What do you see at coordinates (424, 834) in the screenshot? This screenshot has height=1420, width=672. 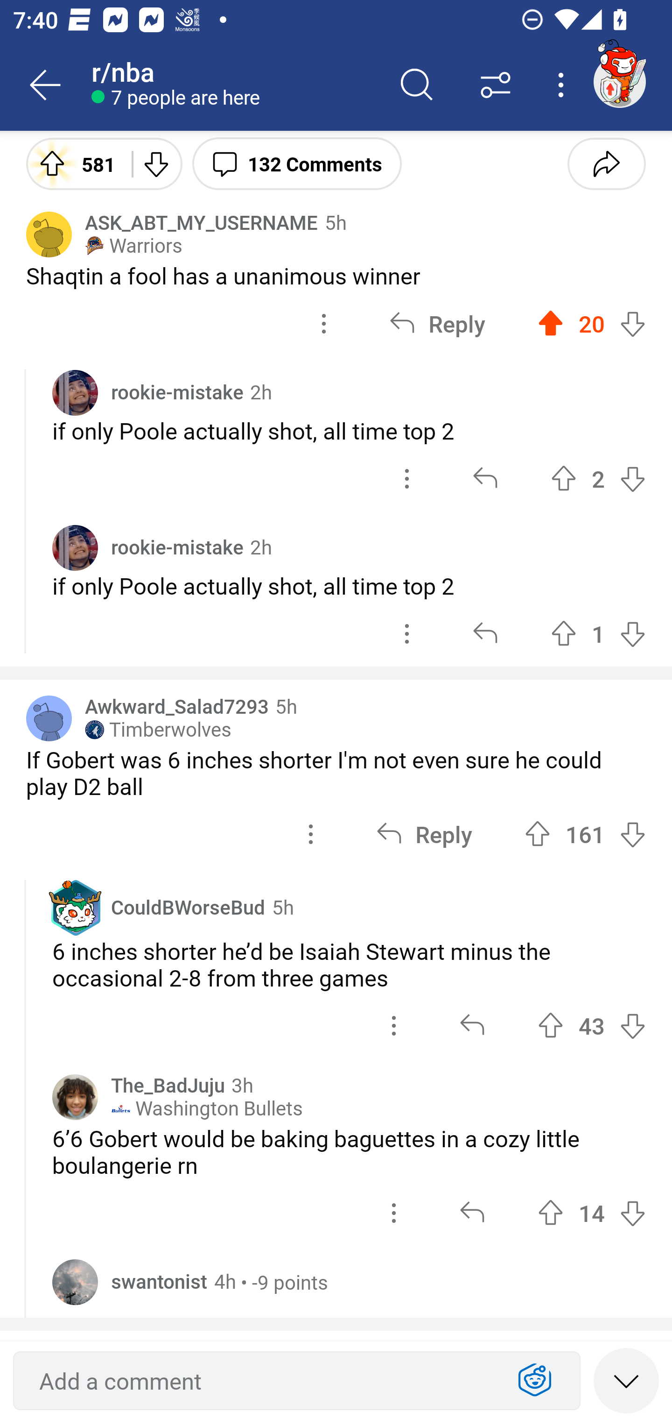 I see `Reply` at bounding box center [424, 834].